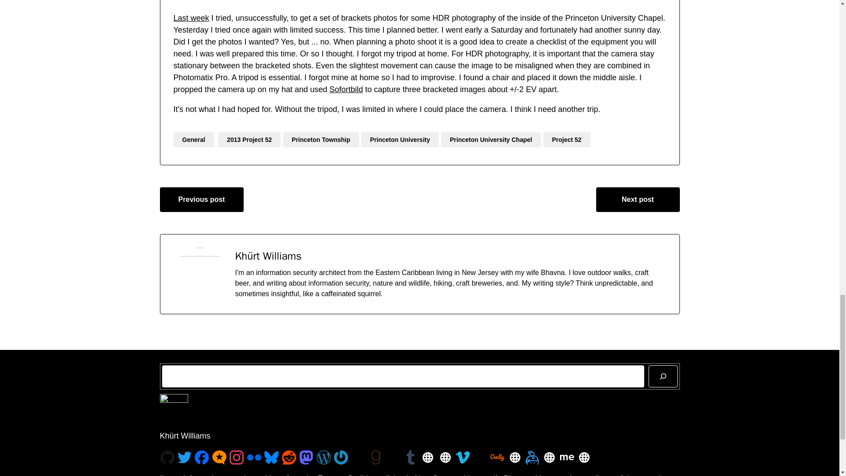 Image resolution: width=846 pixels, height=476 pixels. What do you see at coordinates (249, 139) in the screenshot?
I see `2013 Project 52` at bounding box center [249, 139].